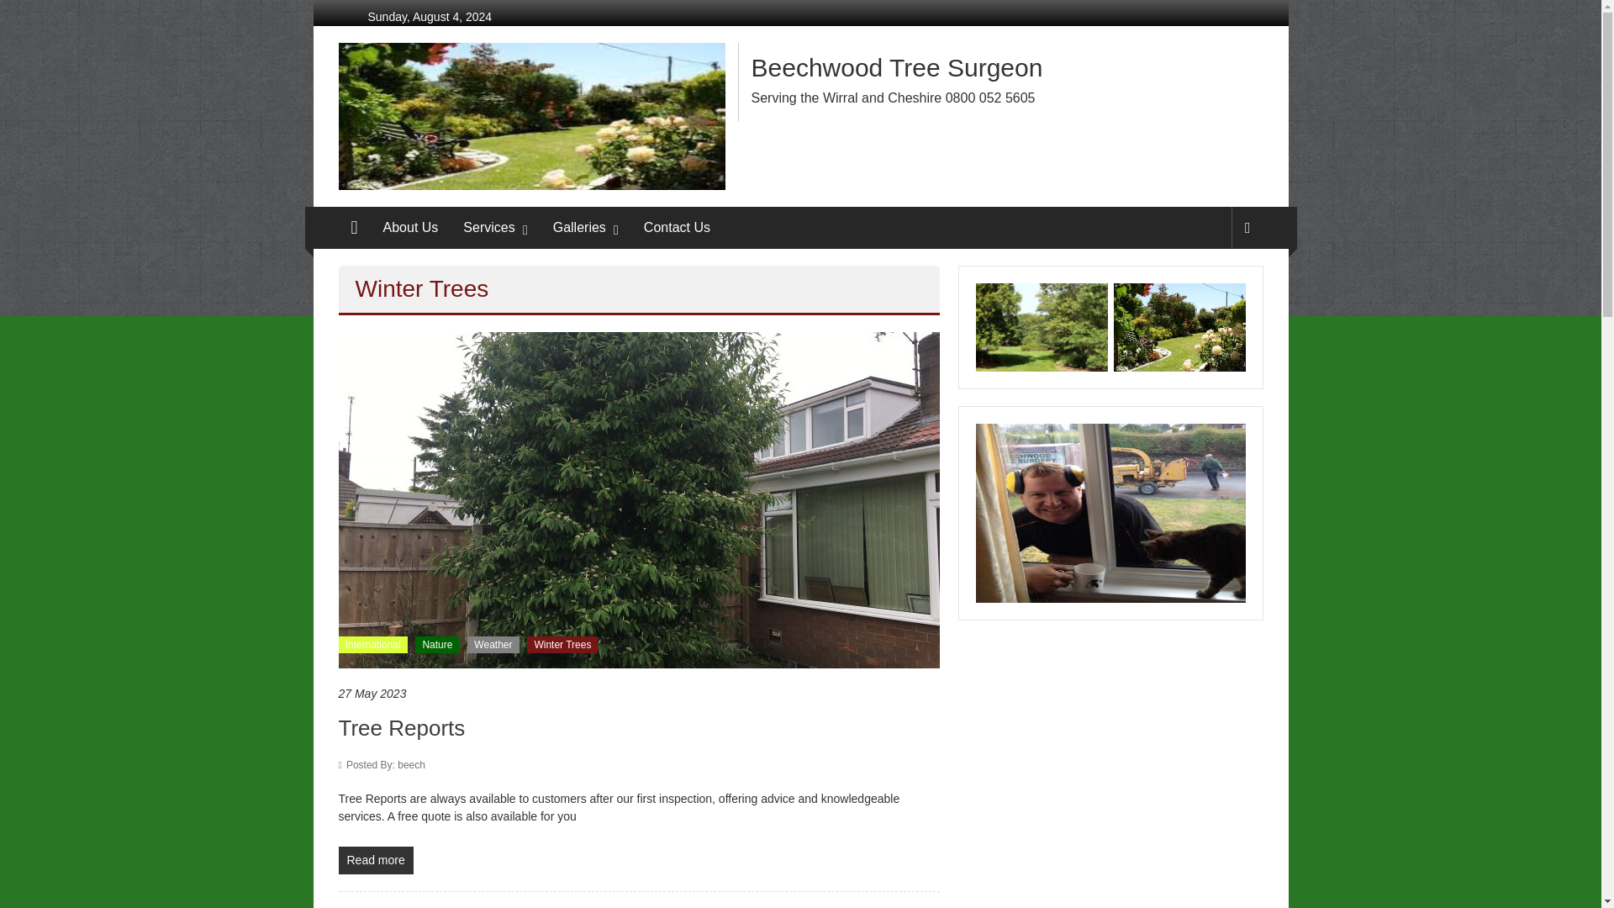 This screenshot has width=1614, height=908. I want to click on About Us, so click(411, 227).